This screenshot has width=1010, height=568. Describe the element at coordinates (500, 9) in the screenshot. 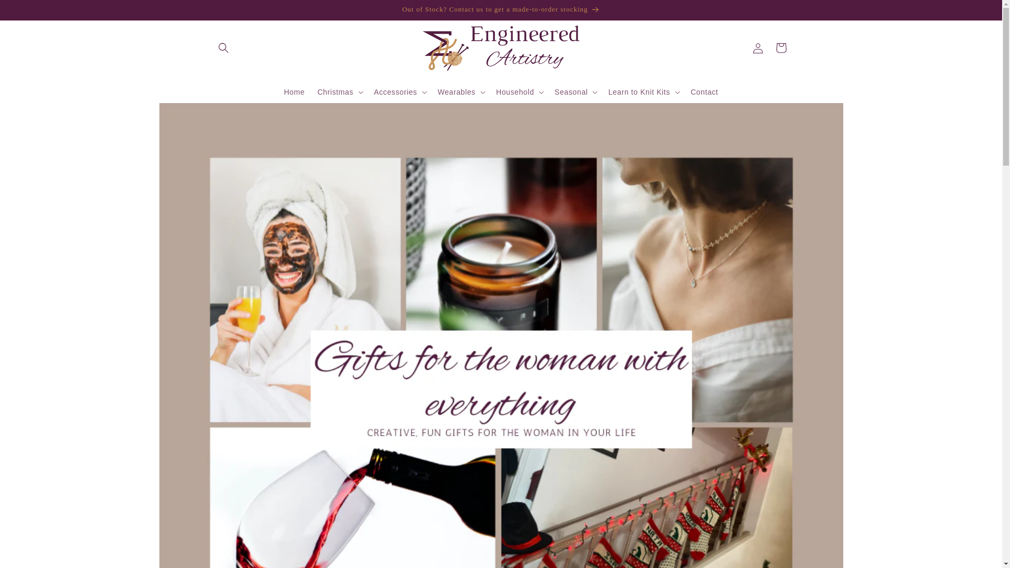

I see `Out of Stock? Contact us to get a made-to-order stocking` at that location.